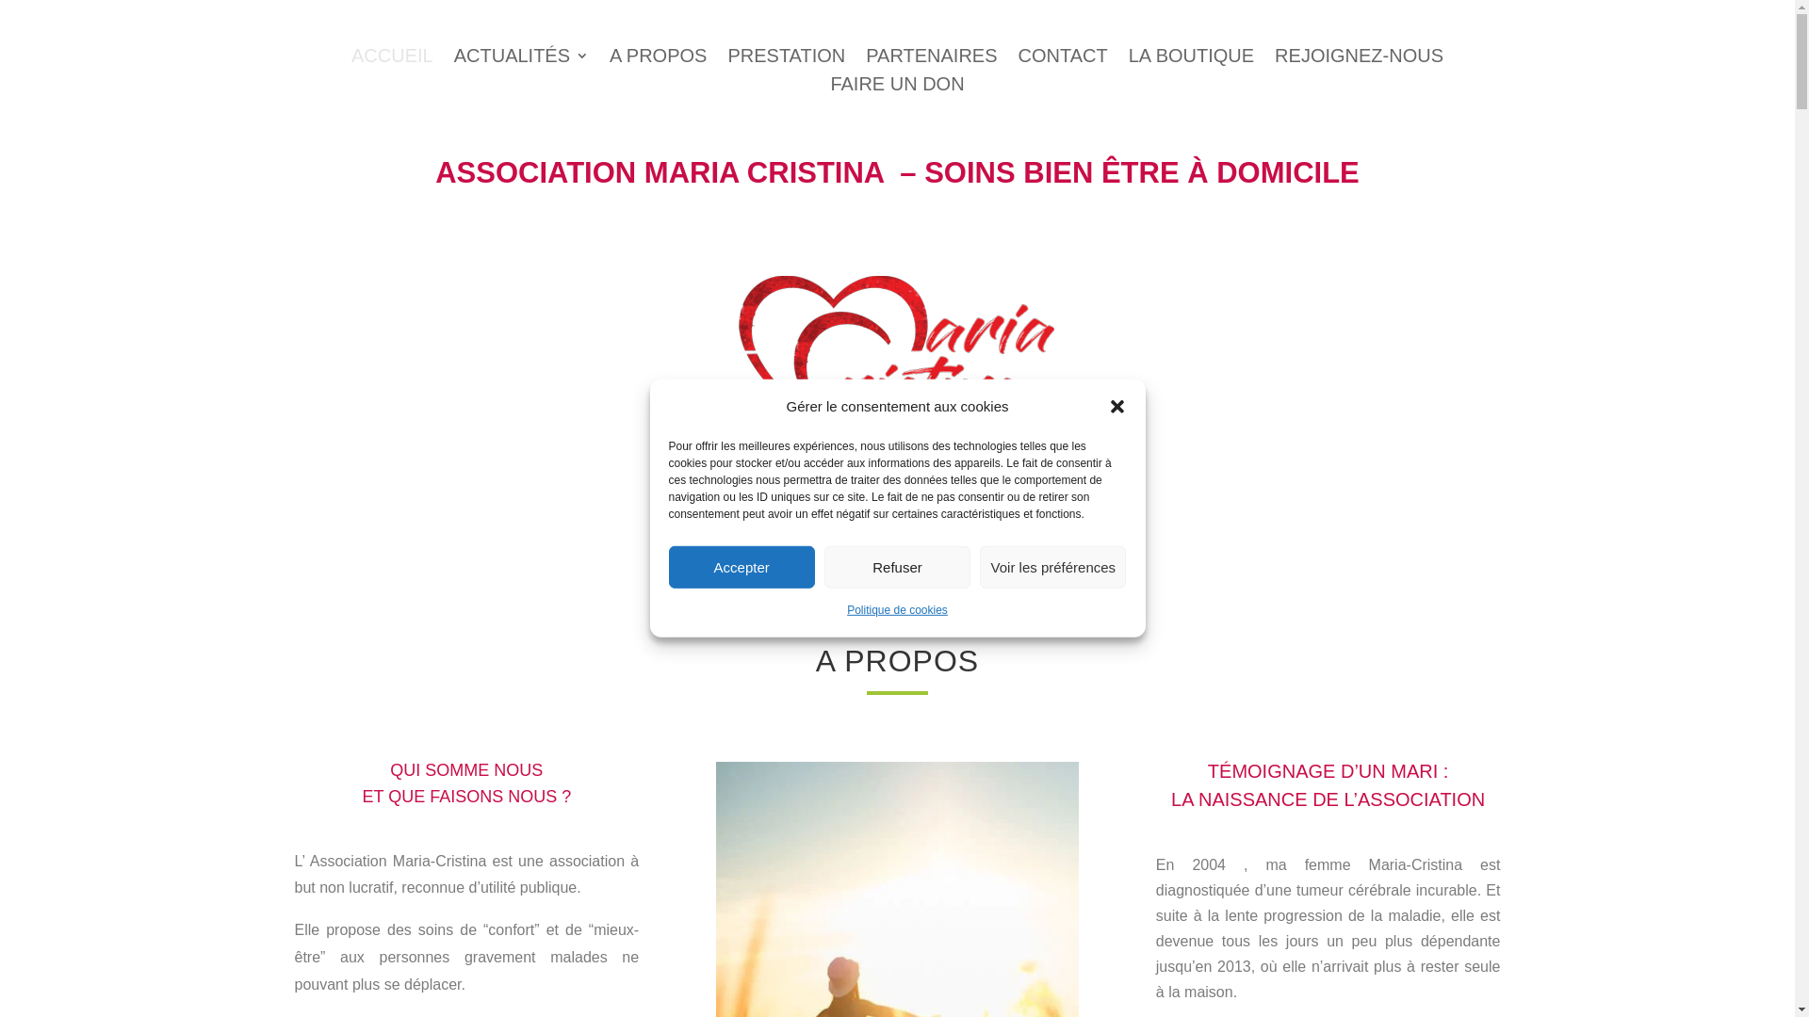 Image resolution: width=1809 pixels, height=1017 pixels. Describe the element at coordinates (742, 567) in the screenshot. I see `Accepter` at that location.